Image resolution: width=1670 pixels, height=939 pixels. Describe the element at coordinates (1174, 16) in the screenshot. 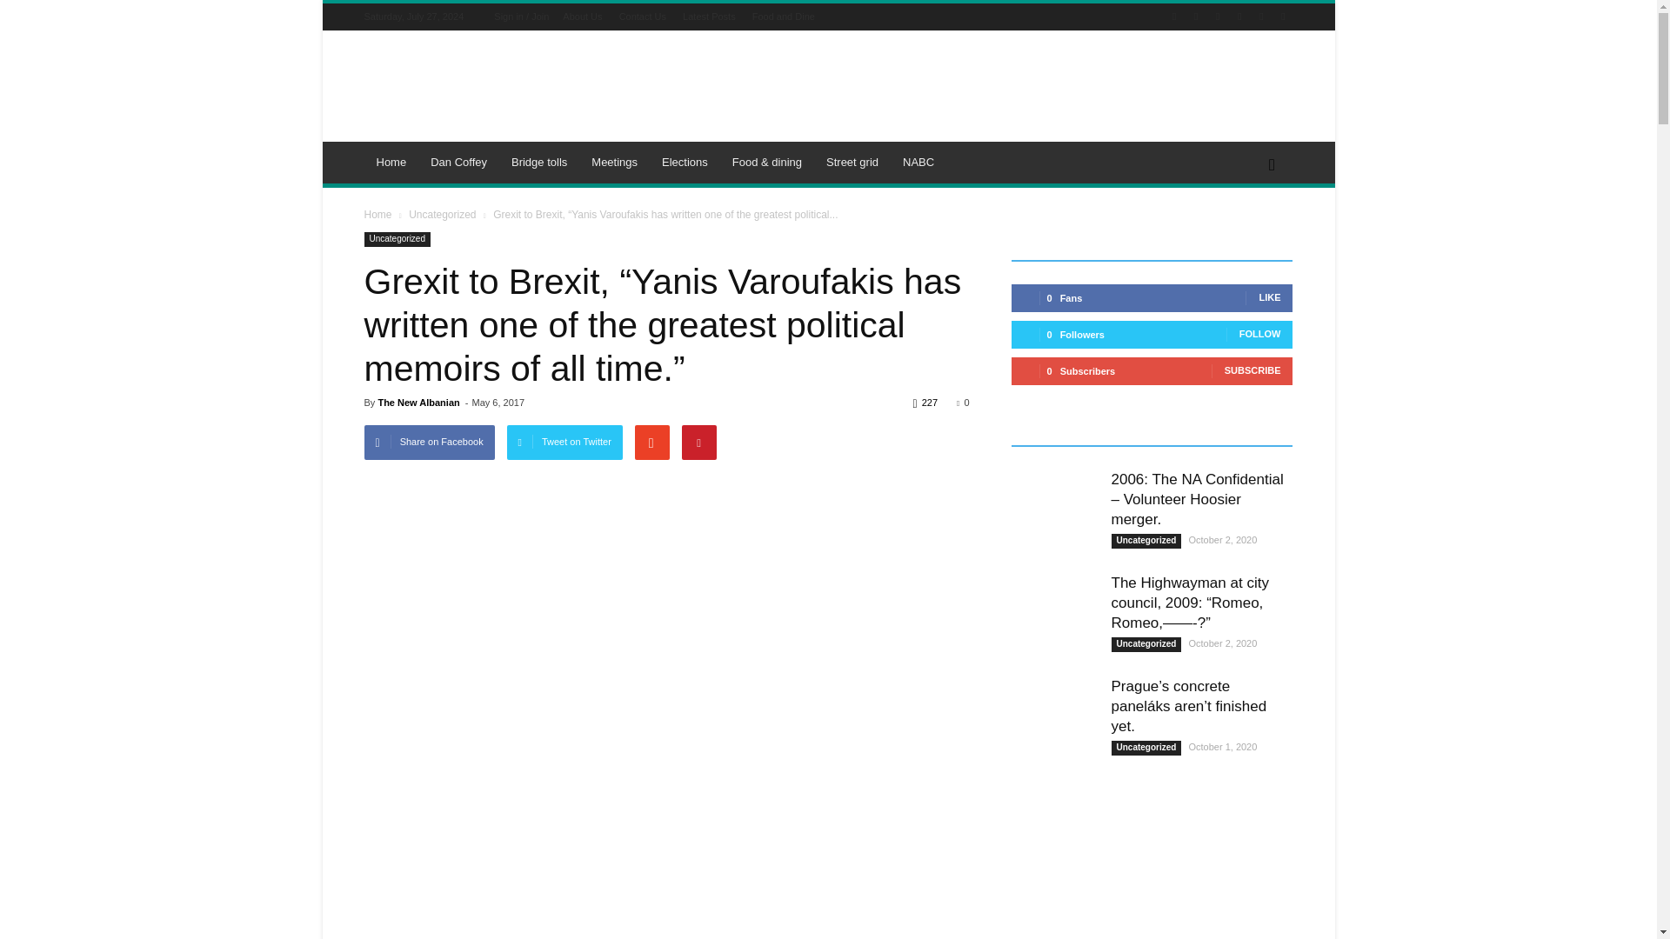

I see `Behance` at that location.